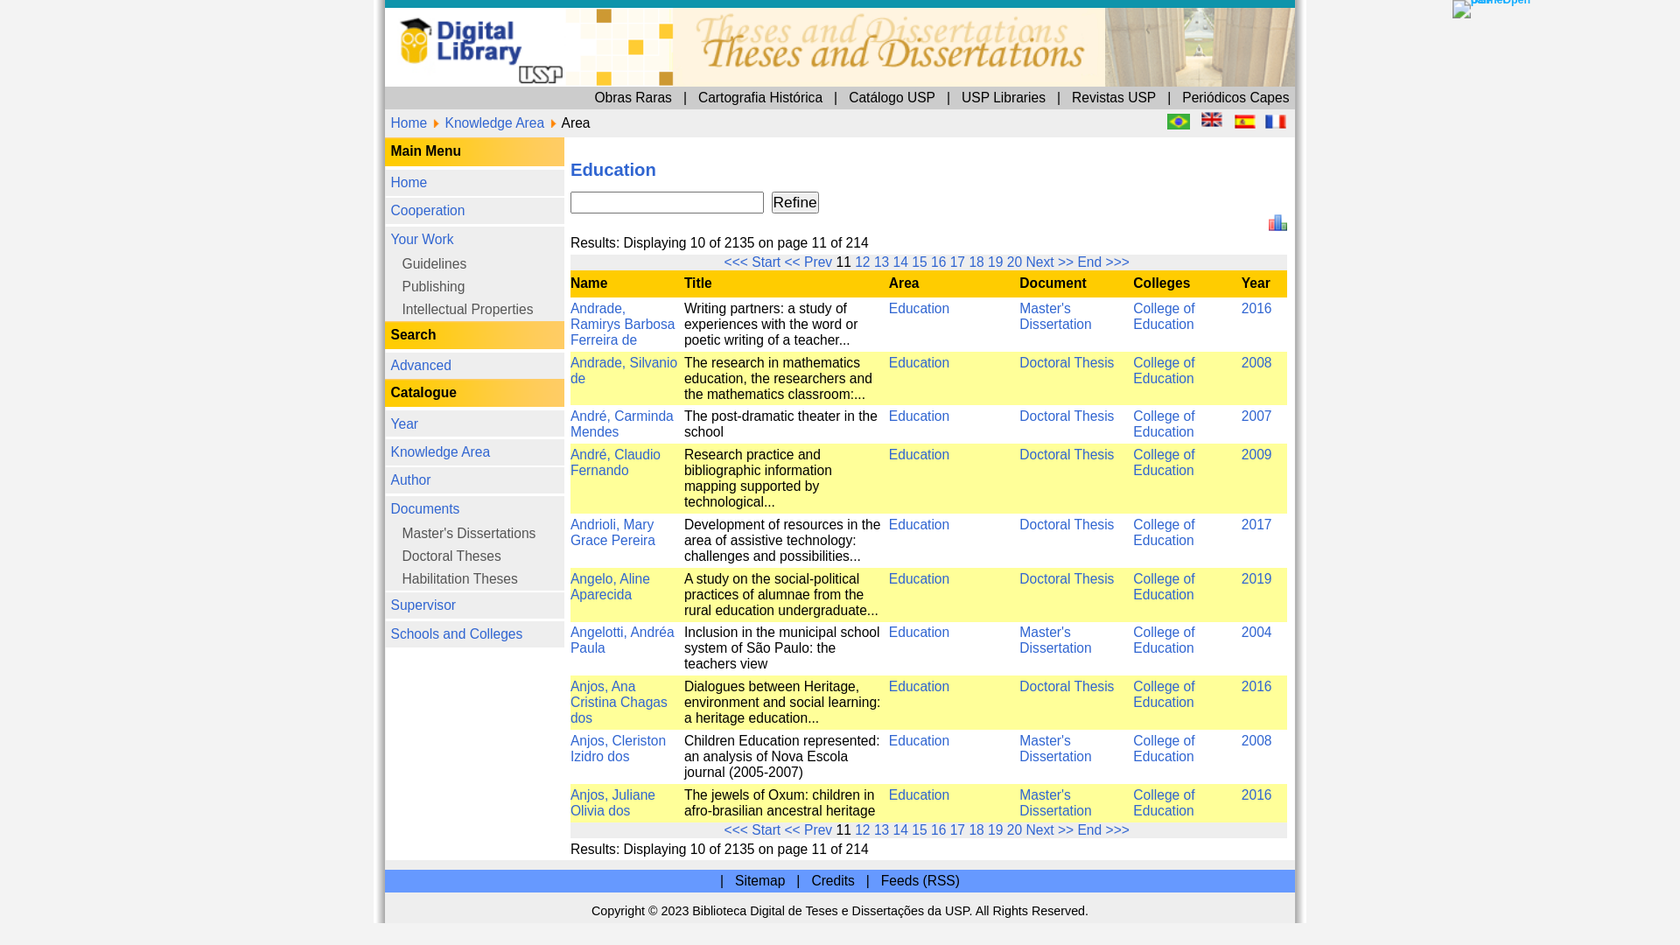 This screenshot has width=1680, height=945. Describe the element at coordinates (812, 493) in the screenshot. I see `Master's Dissertation` at that location.